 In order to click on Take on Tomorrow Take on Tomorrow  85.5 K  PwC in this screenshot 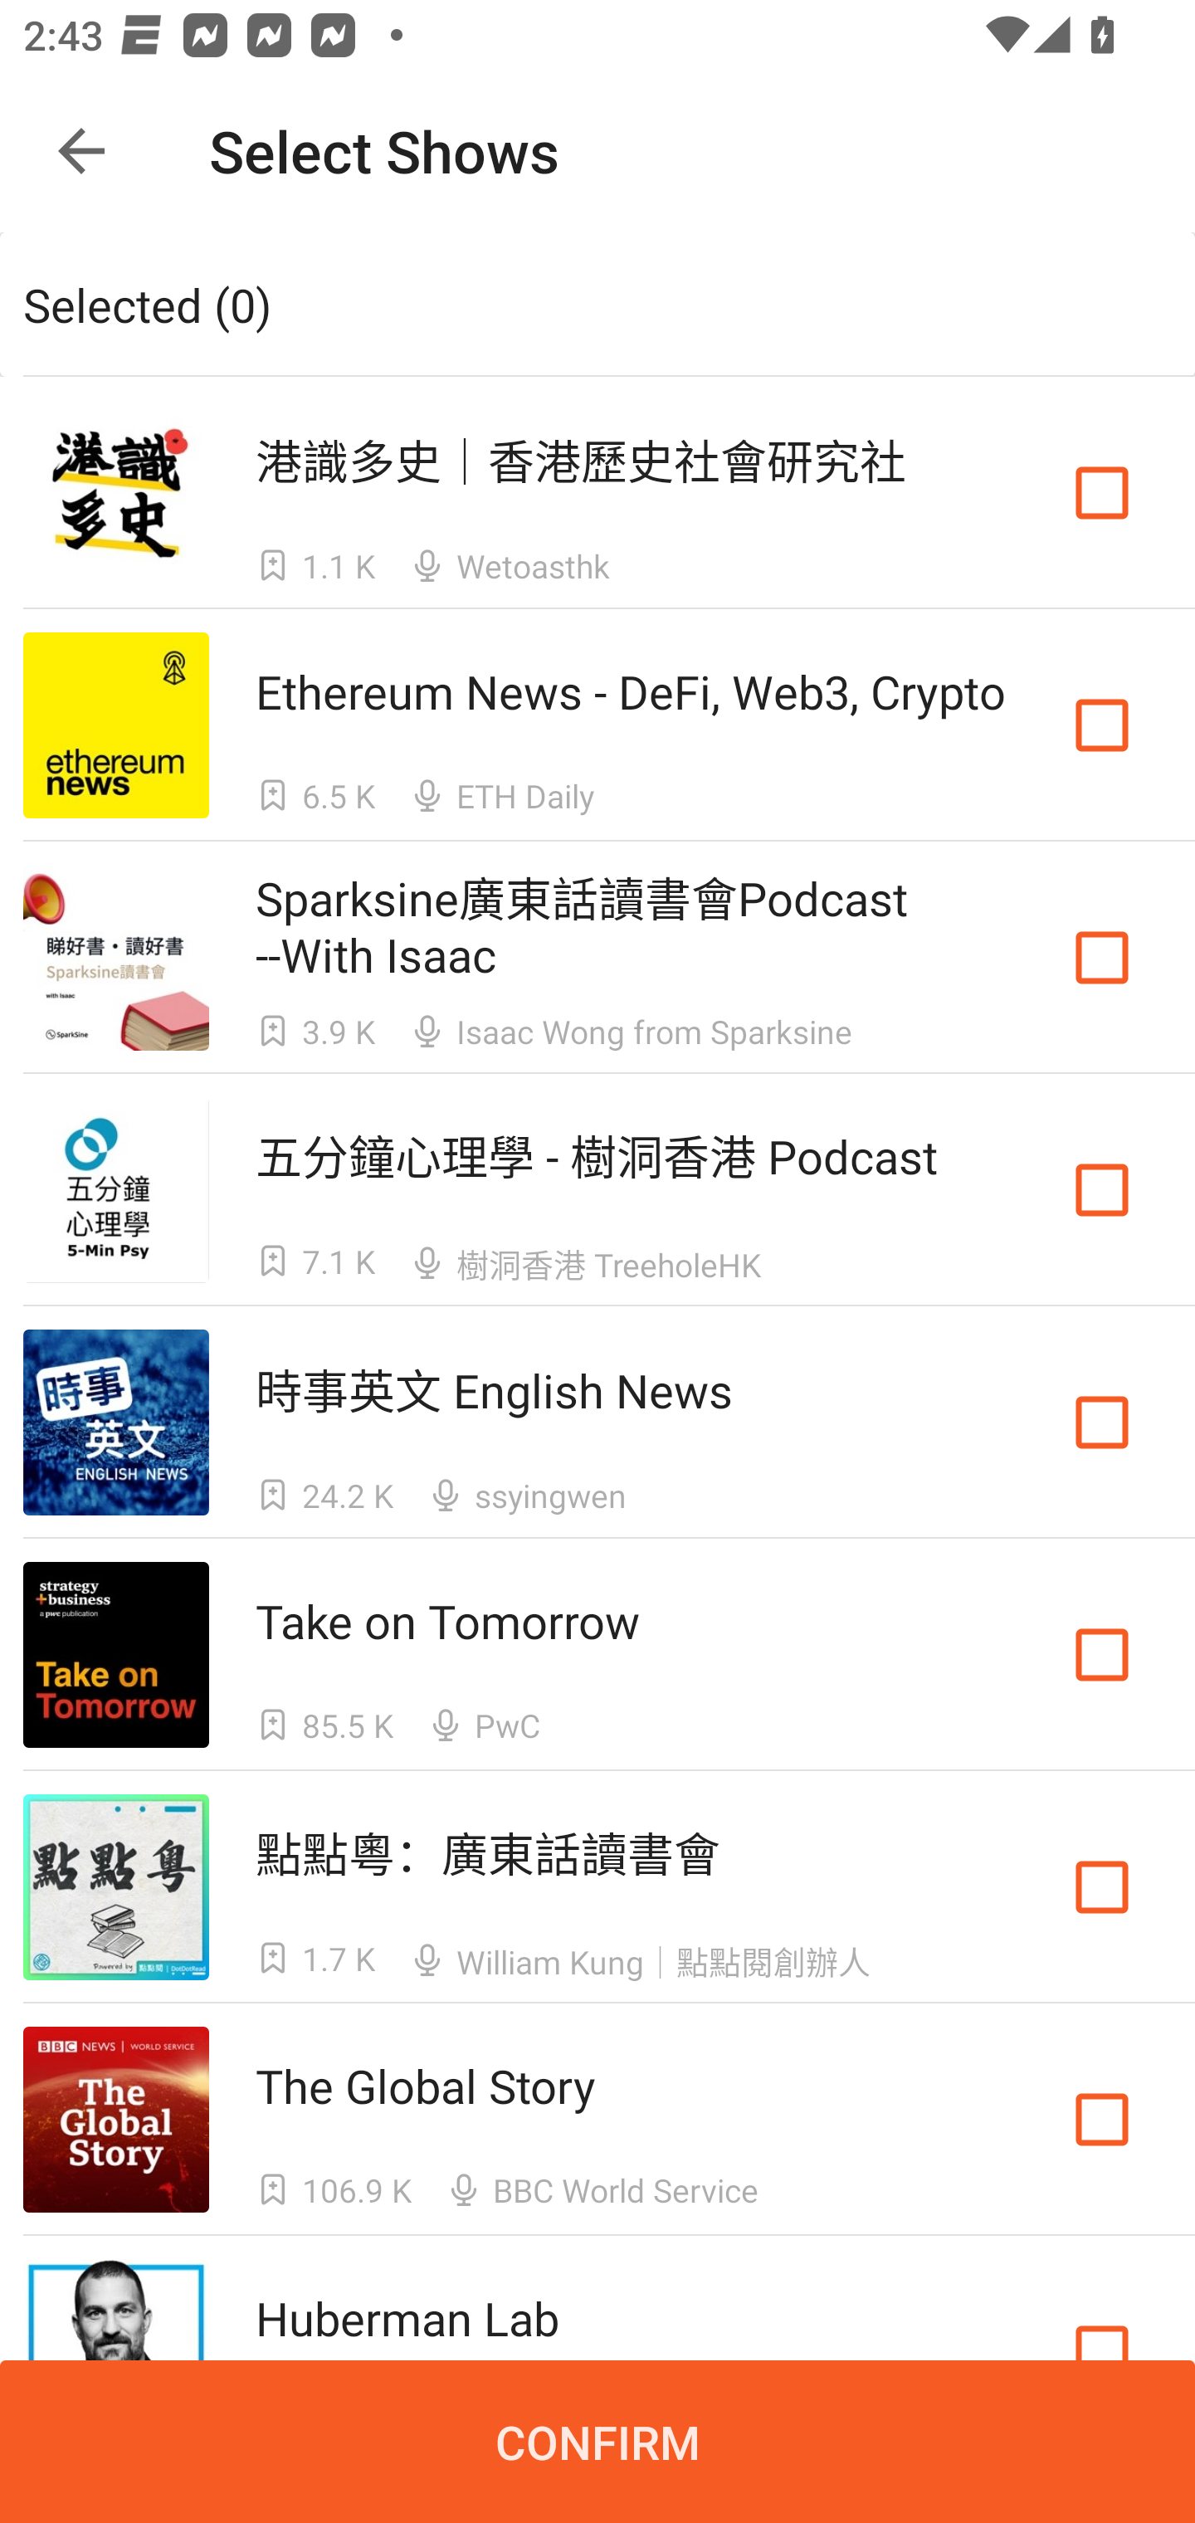, I will do `click(597, 1655)`.